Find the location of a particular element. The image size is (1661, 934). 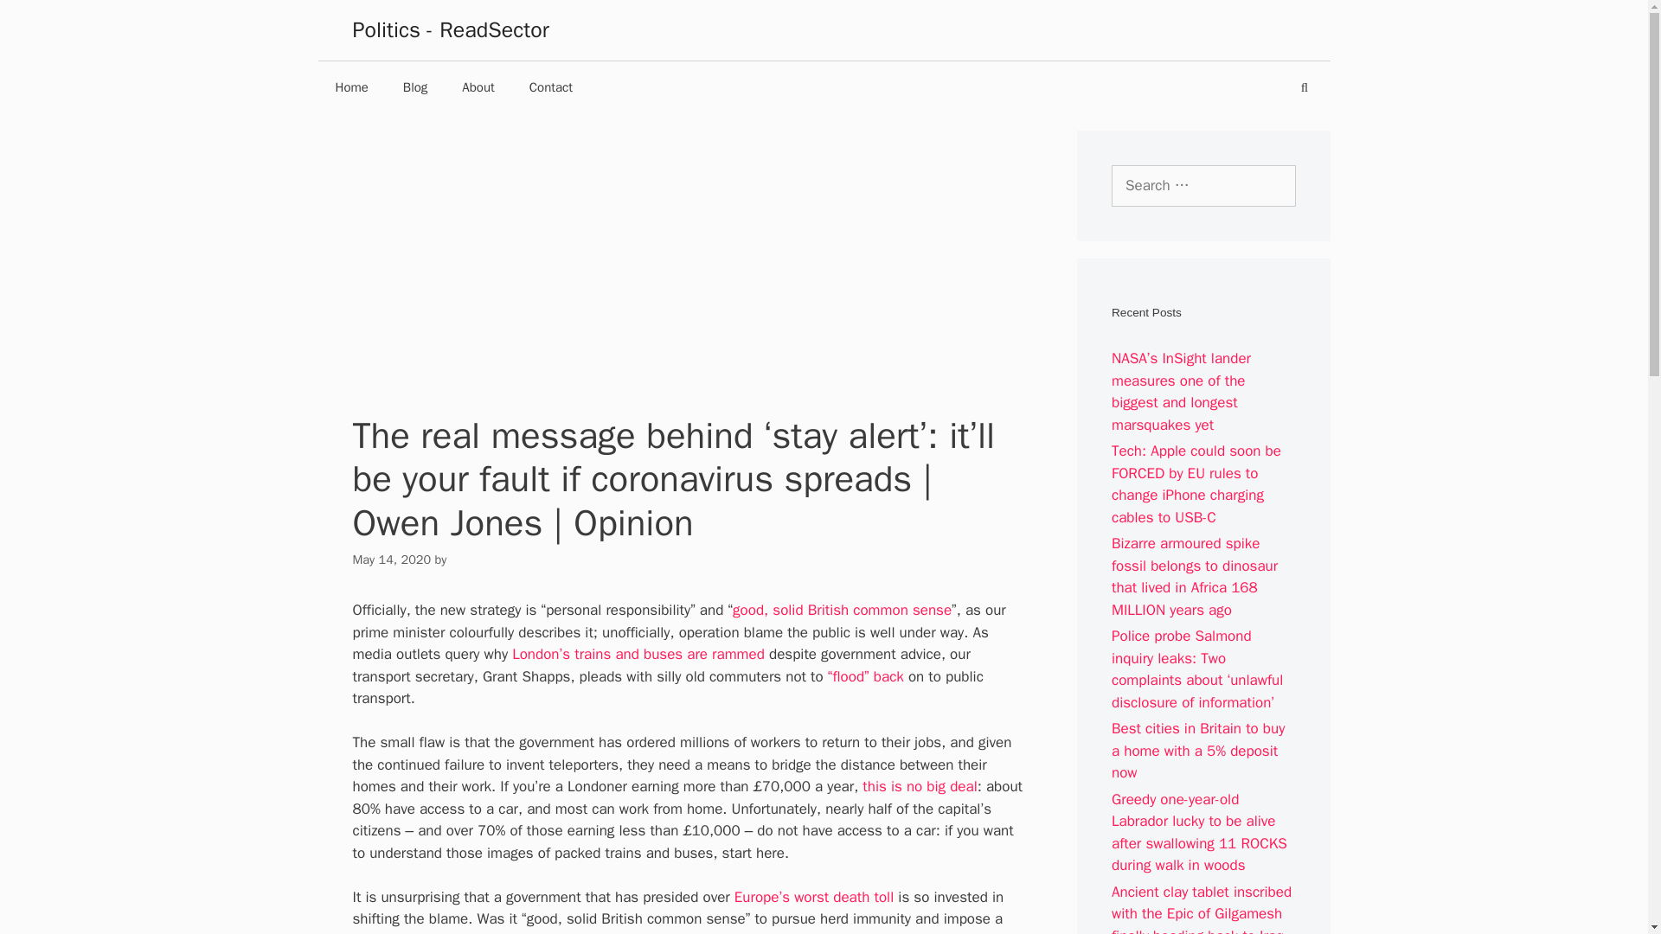

good, solid British common sense is located at coordinates (842, 611).